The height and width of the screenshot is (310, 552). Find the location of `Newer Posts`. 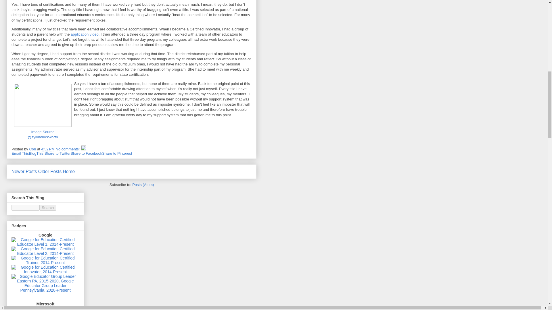

Newer Posts is located at coordinates (24, 171).